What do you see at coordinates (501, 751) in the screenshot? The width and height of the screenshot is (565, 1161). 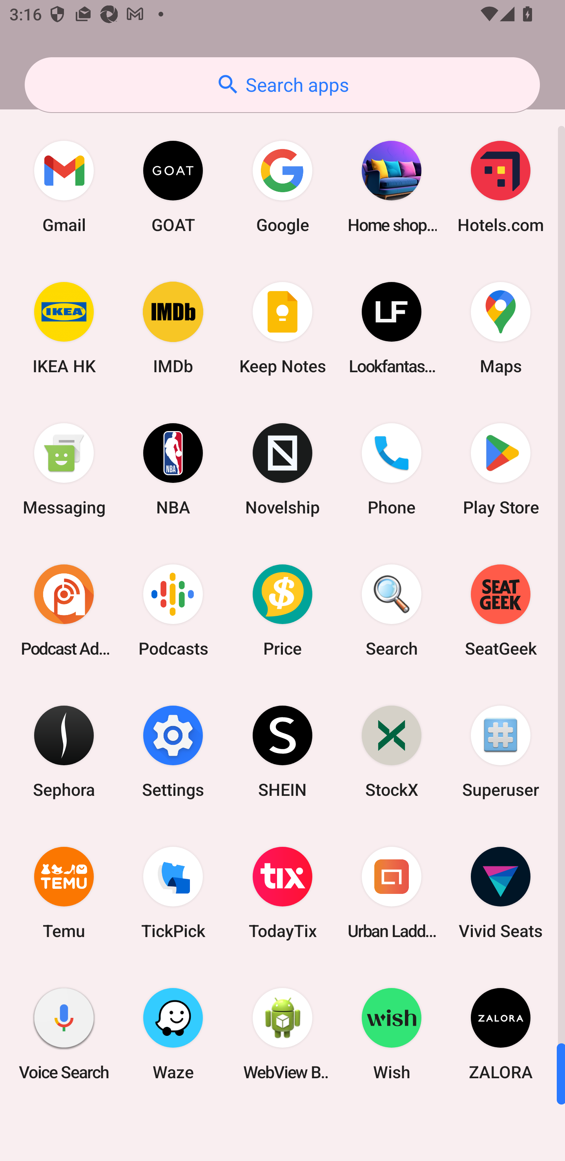 I see `Superuser` at bounding box center [501, 751].